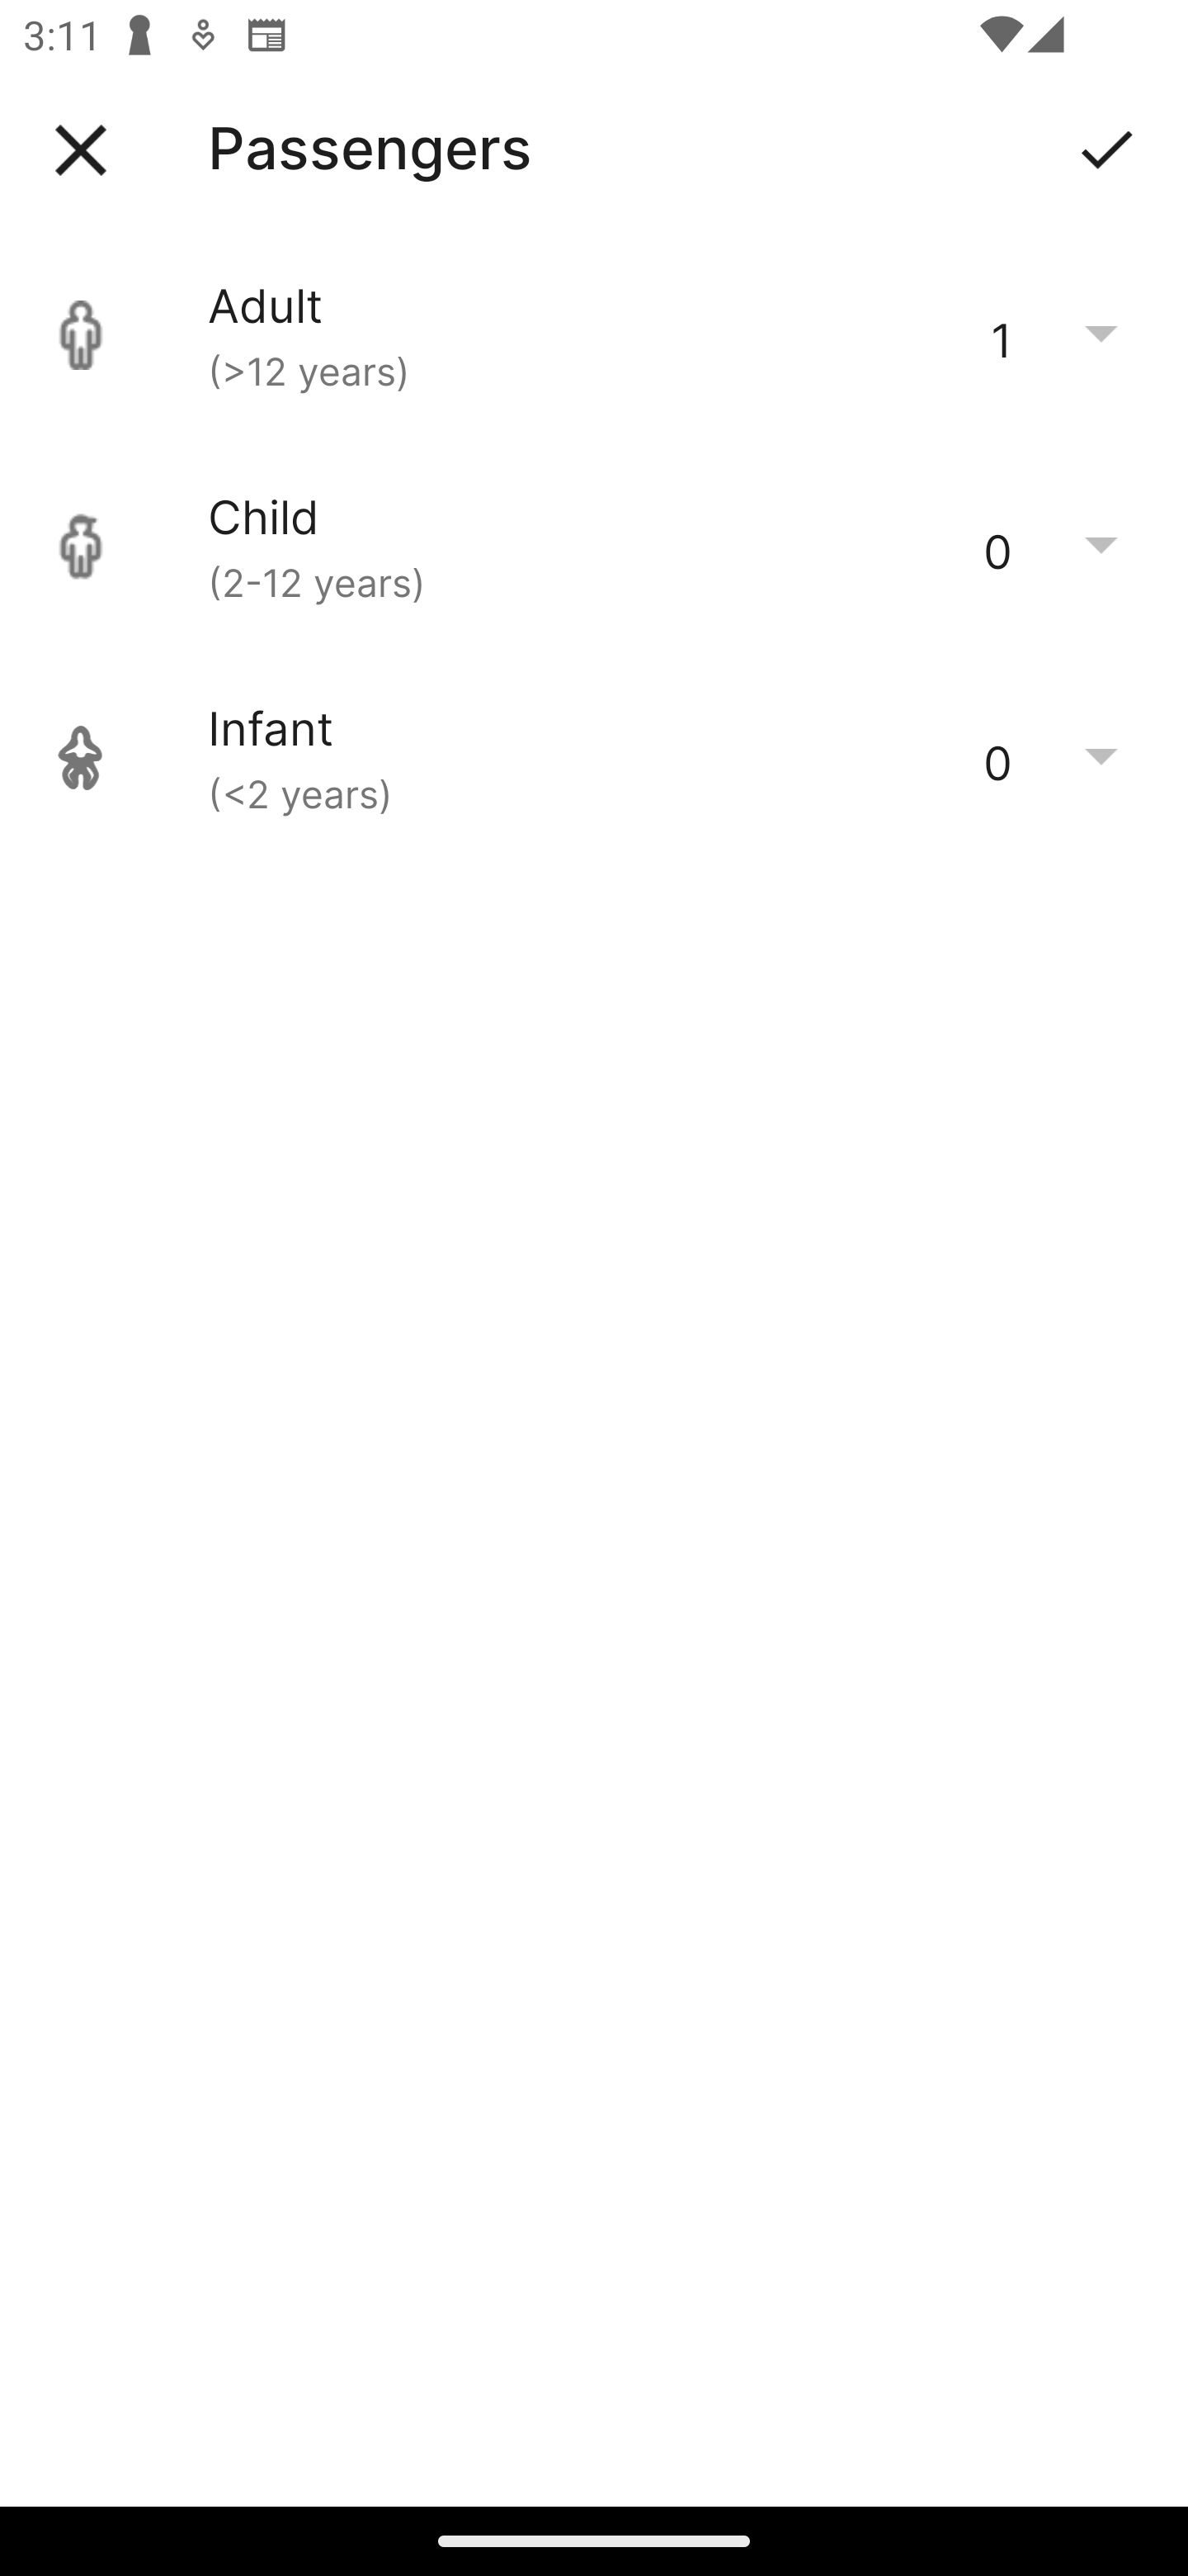  What do you see at coordinates (594, 758) in the screenshot?
I see `Infant (<2 years) 0` at bounding box center [594, 758].